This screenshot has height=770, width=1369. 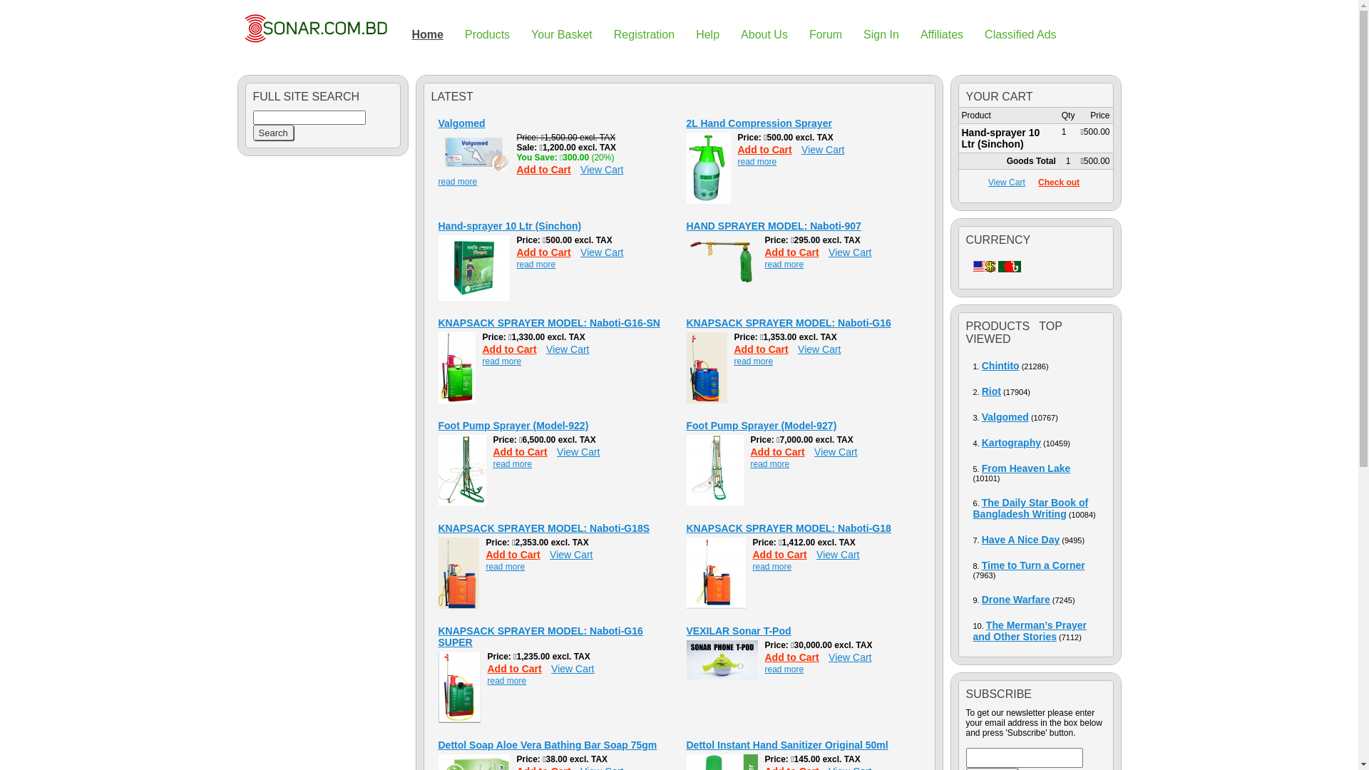 What do you see at coordinates (1005, 417) in the screenshot?
I see `Valgomed` at bounding box center [1005, 417].